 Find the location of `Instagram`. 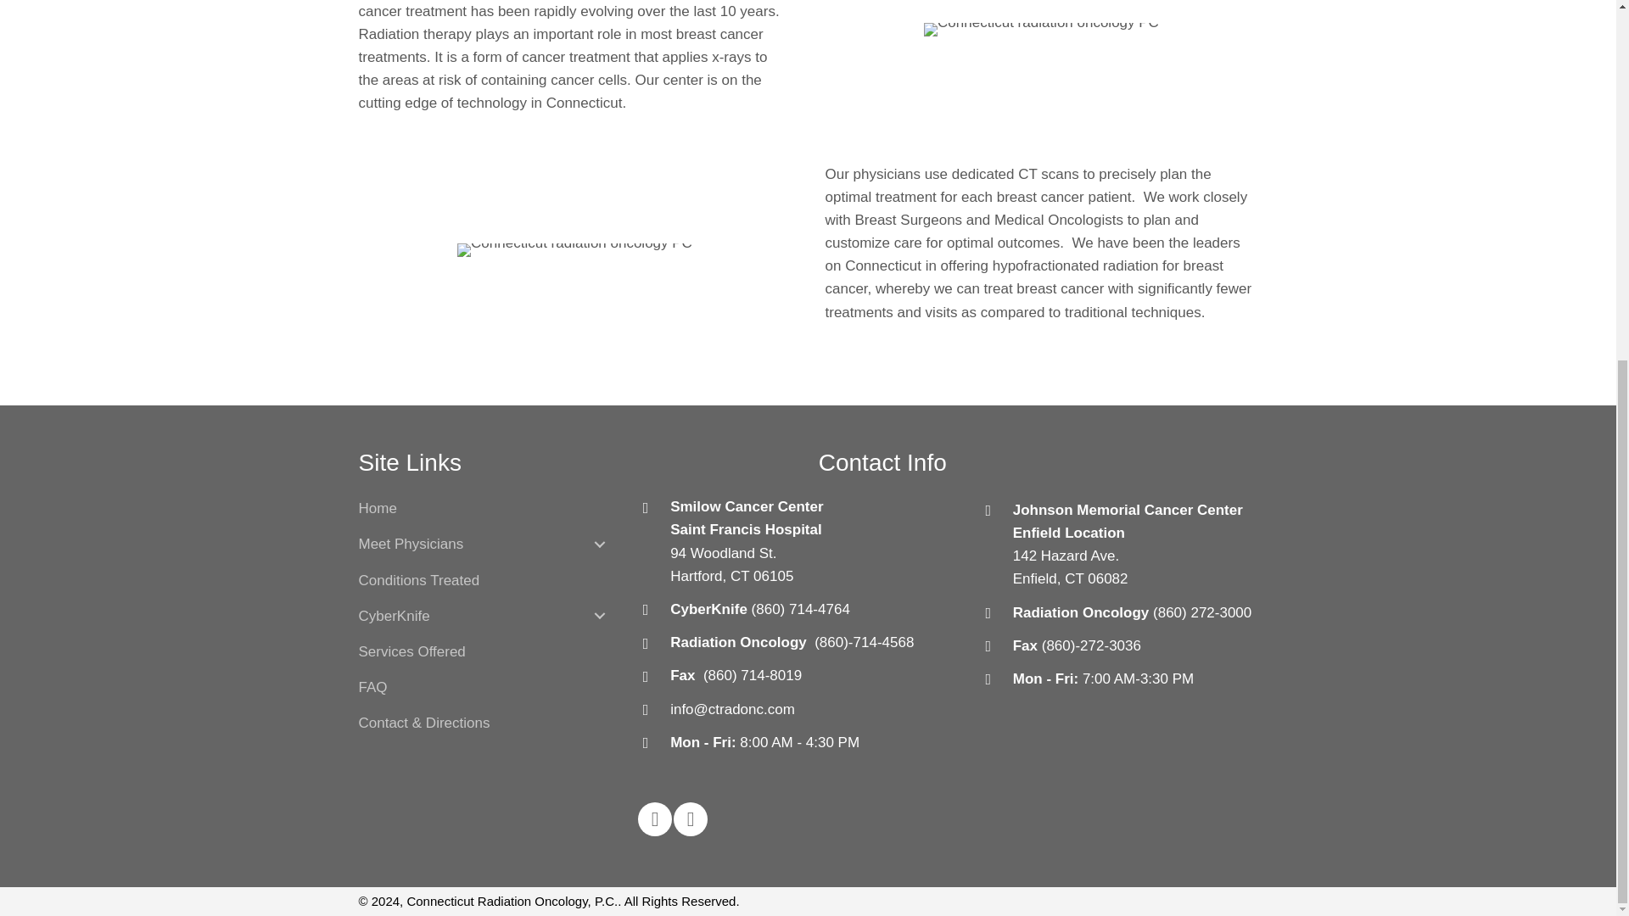

Instagram is located at coordinates (691, 819).